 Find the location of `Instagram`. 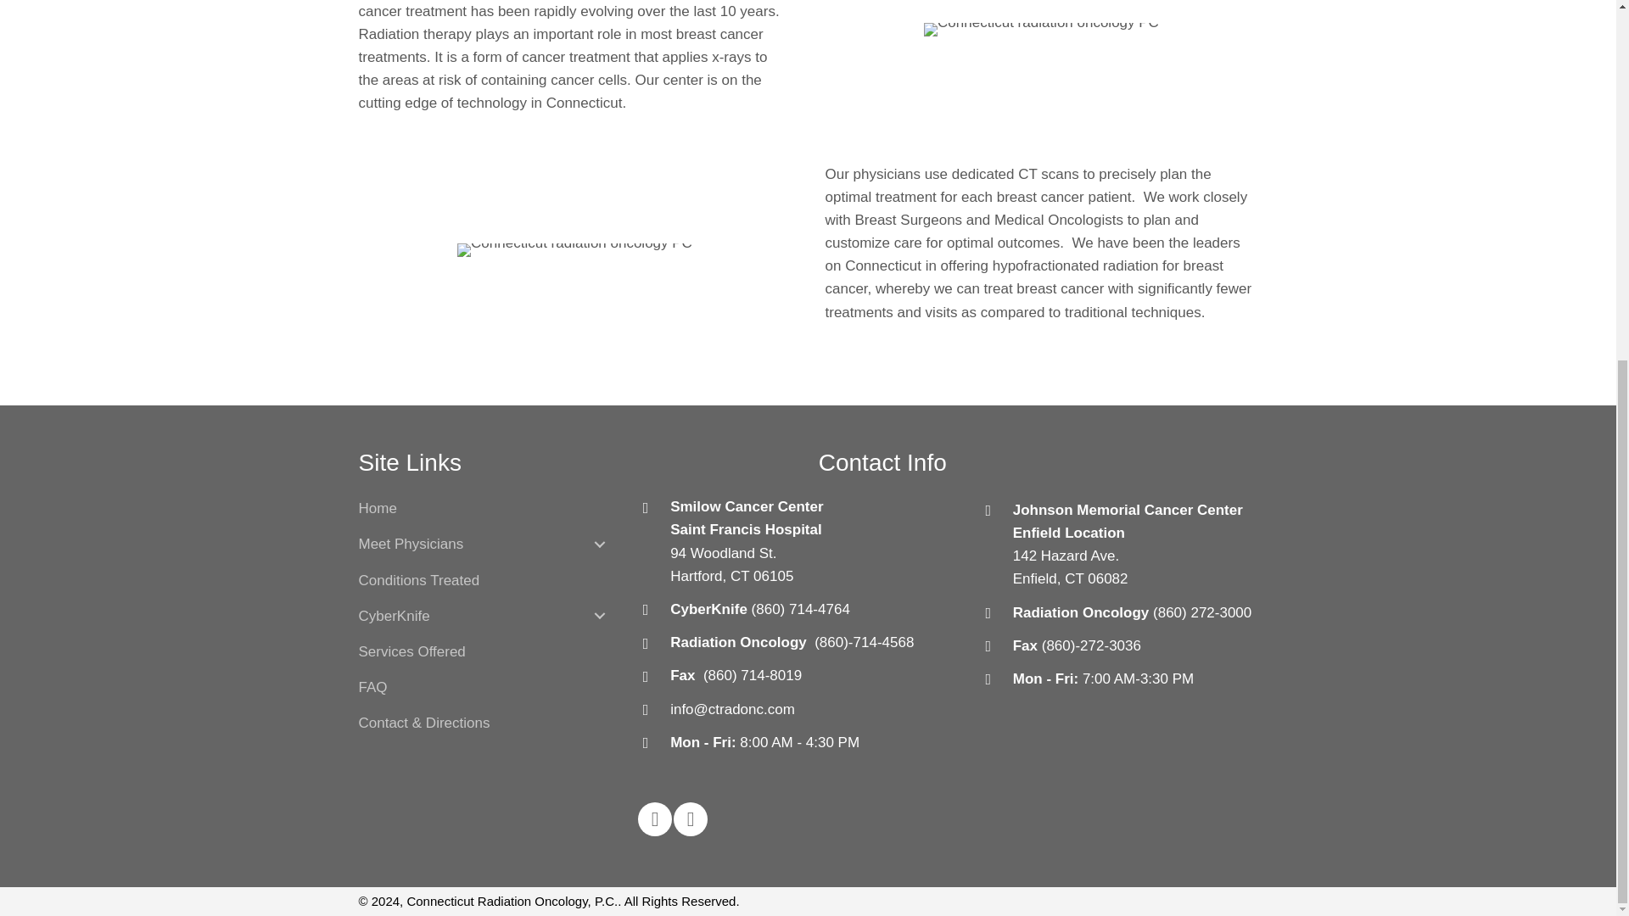

Instagram is located at coordinates (691, 819).